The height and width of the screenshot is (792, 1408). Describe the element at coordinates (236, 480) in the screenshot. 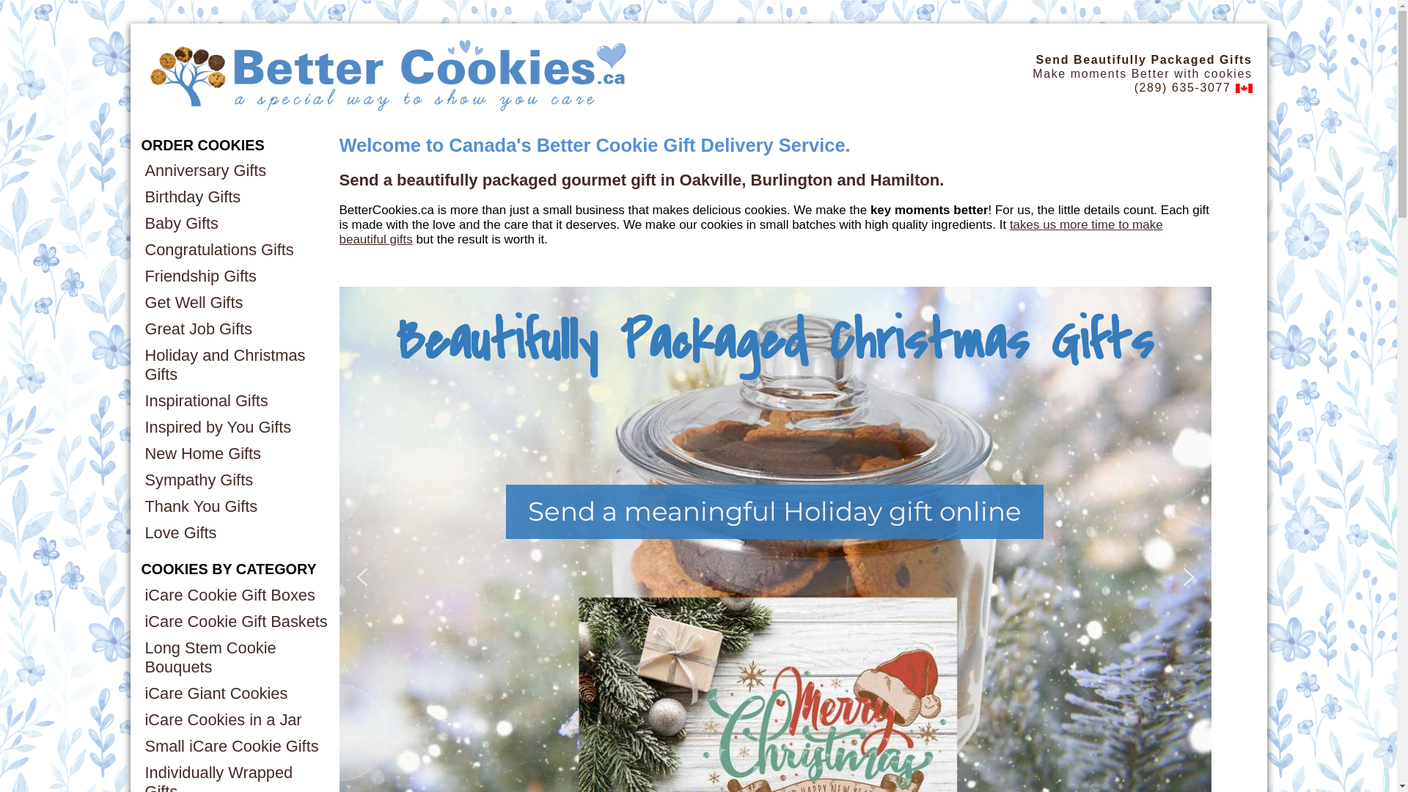

I see `Sympathy Gifts` at that location.